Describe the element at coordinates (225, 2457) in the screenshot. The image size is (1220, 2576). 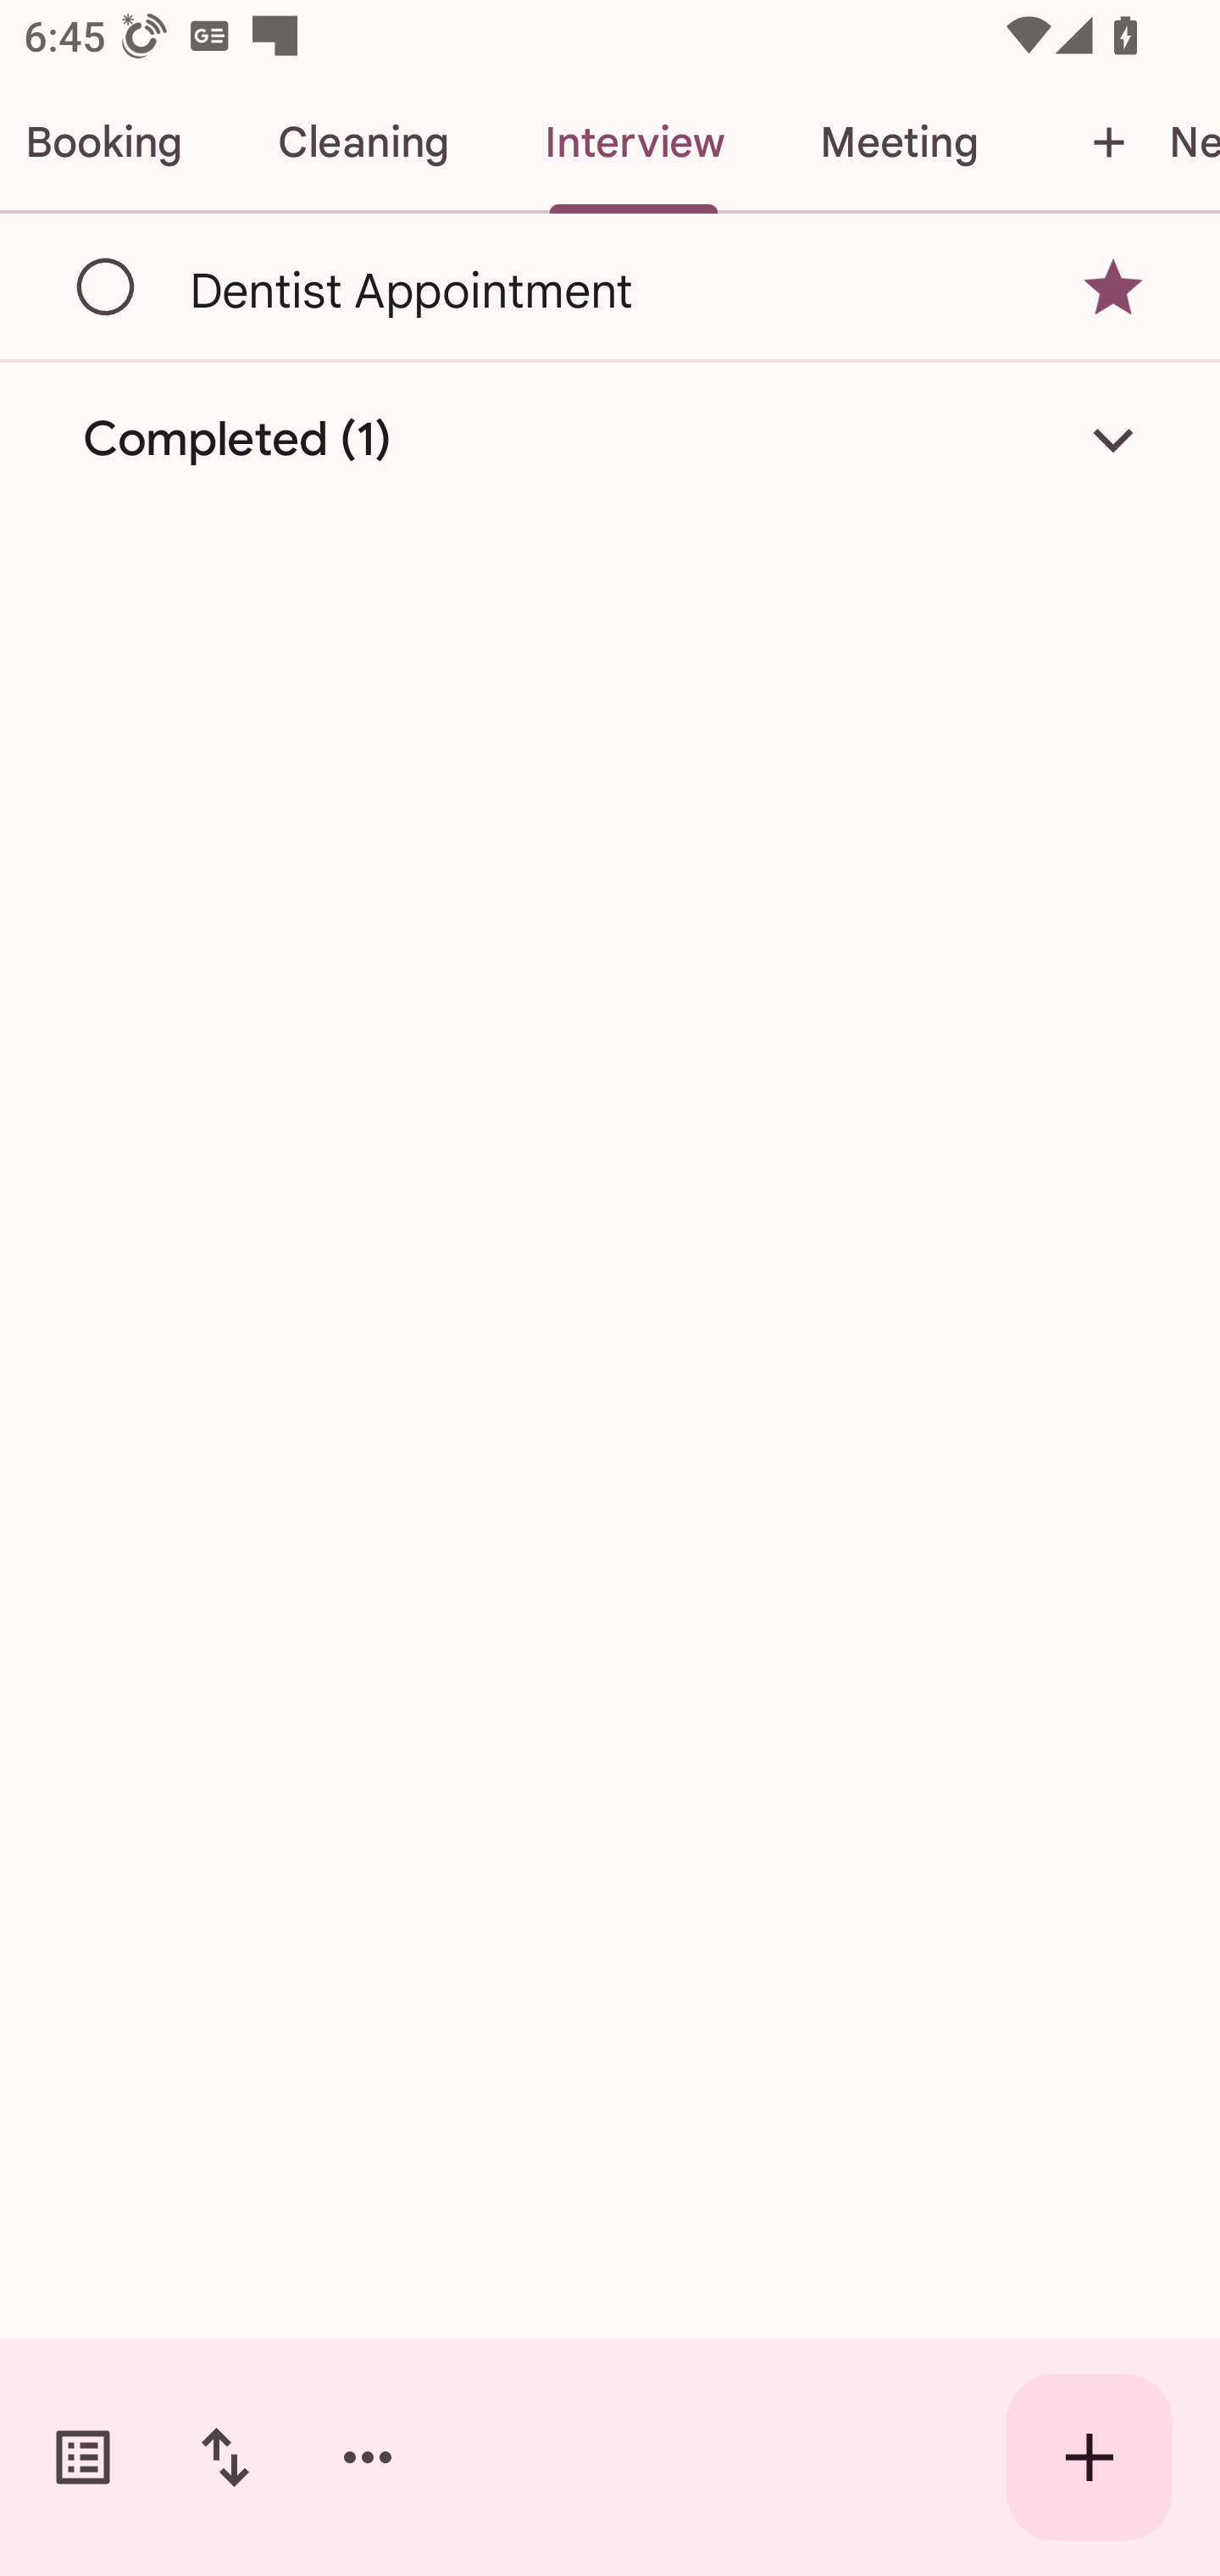
I see `Change sort order` at that location.